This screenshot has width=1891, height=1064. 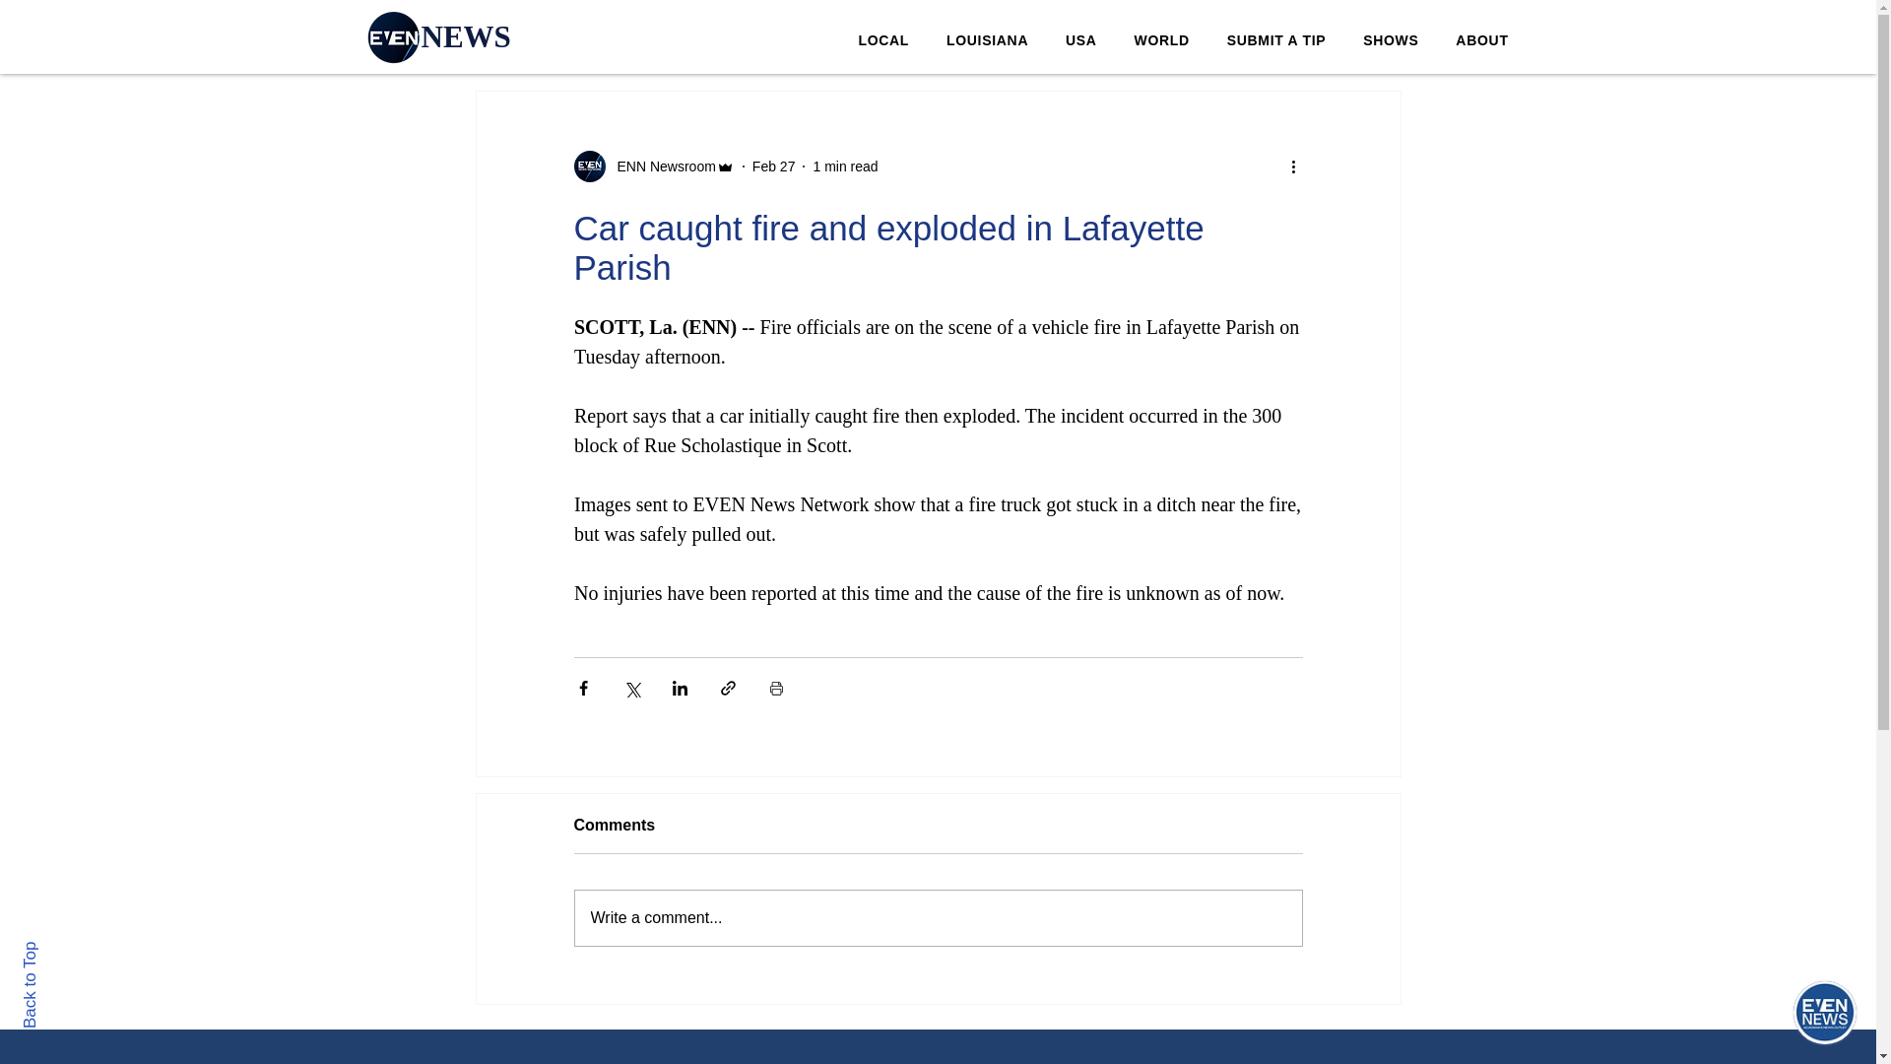 What do you see at coordinates (987, 40) in the screenshot?
I see `Back to Top` at bounding box center [987, 40].